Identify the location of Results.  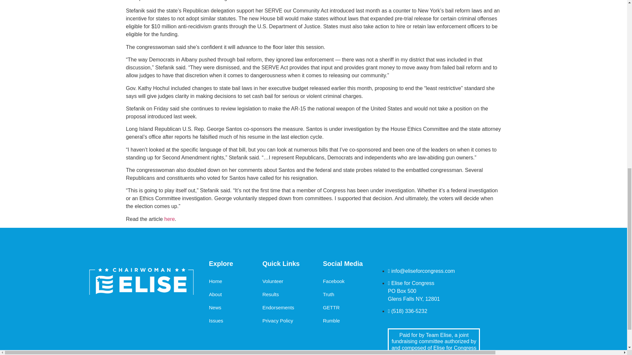
(270, 294).